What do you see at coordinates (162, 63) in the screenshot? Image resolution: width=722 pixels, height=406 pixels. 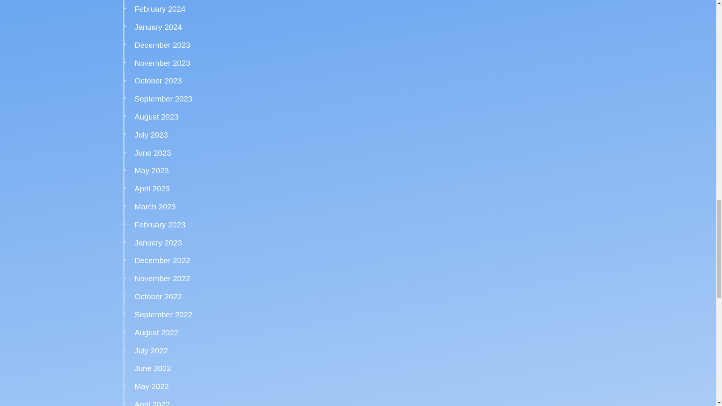 I see `November 2023` at bounding box center [162, 63].